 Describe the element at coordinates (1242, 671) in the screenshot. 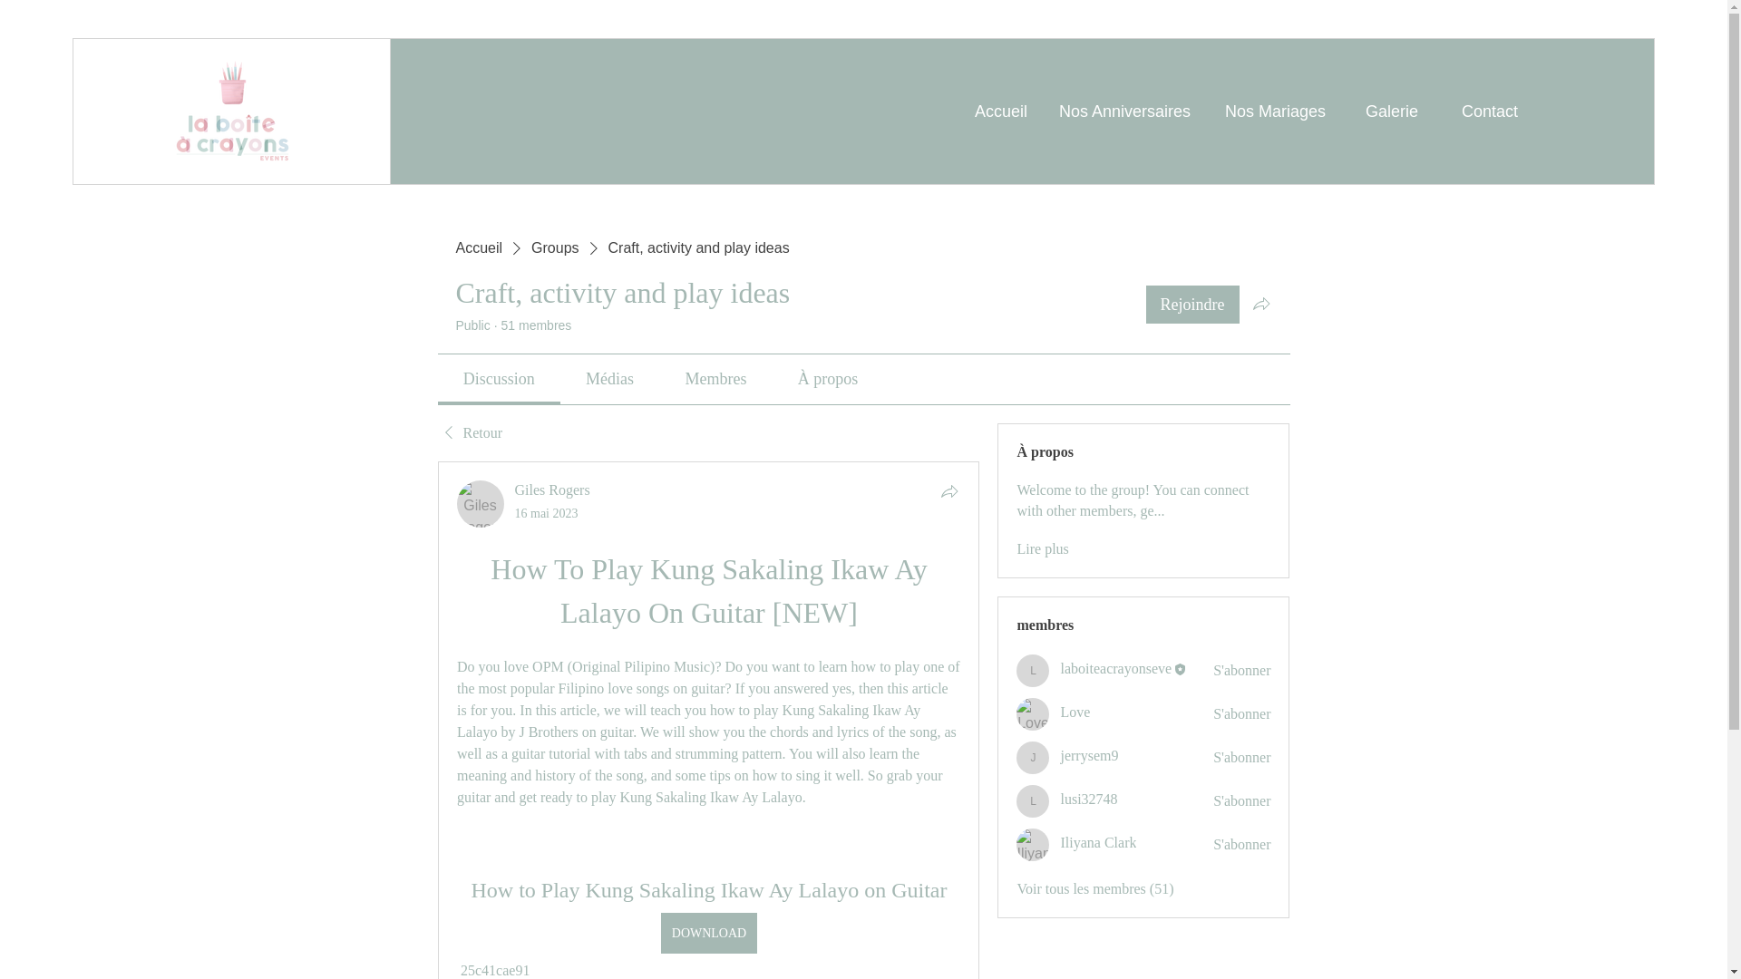

I see `S'abonner` at that location.